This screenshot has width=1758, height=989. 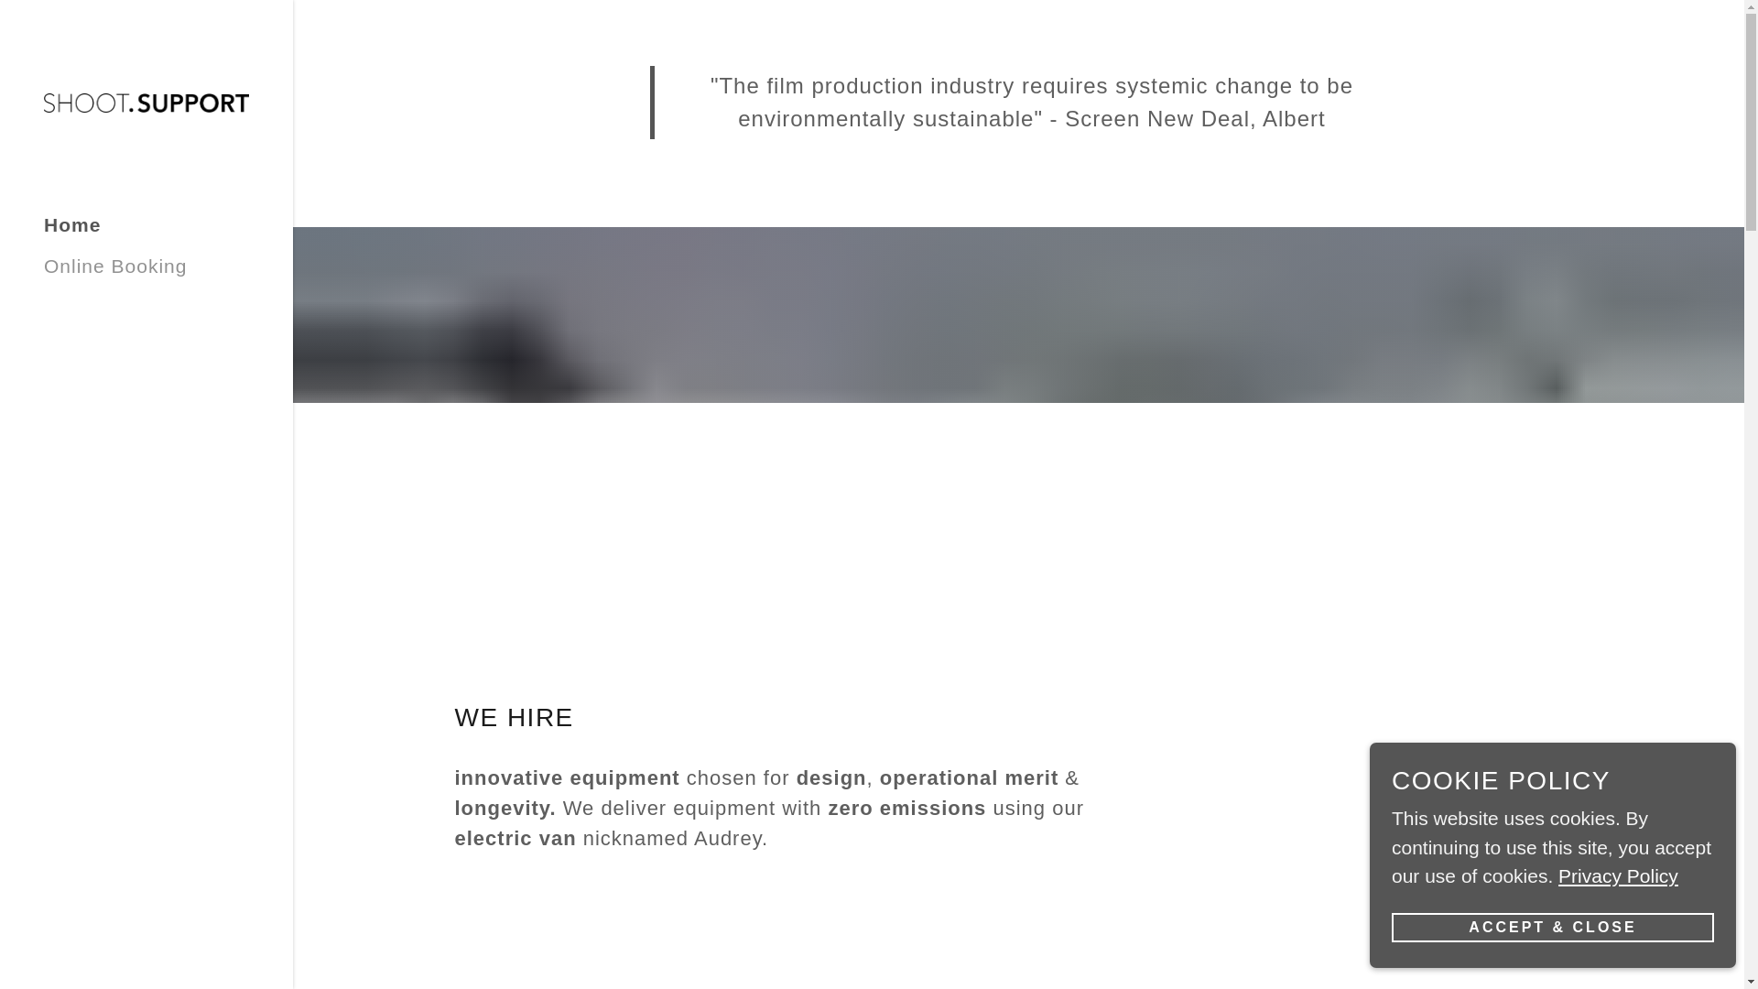 I want to click on ShootSupport, so click(x=146, y=101).